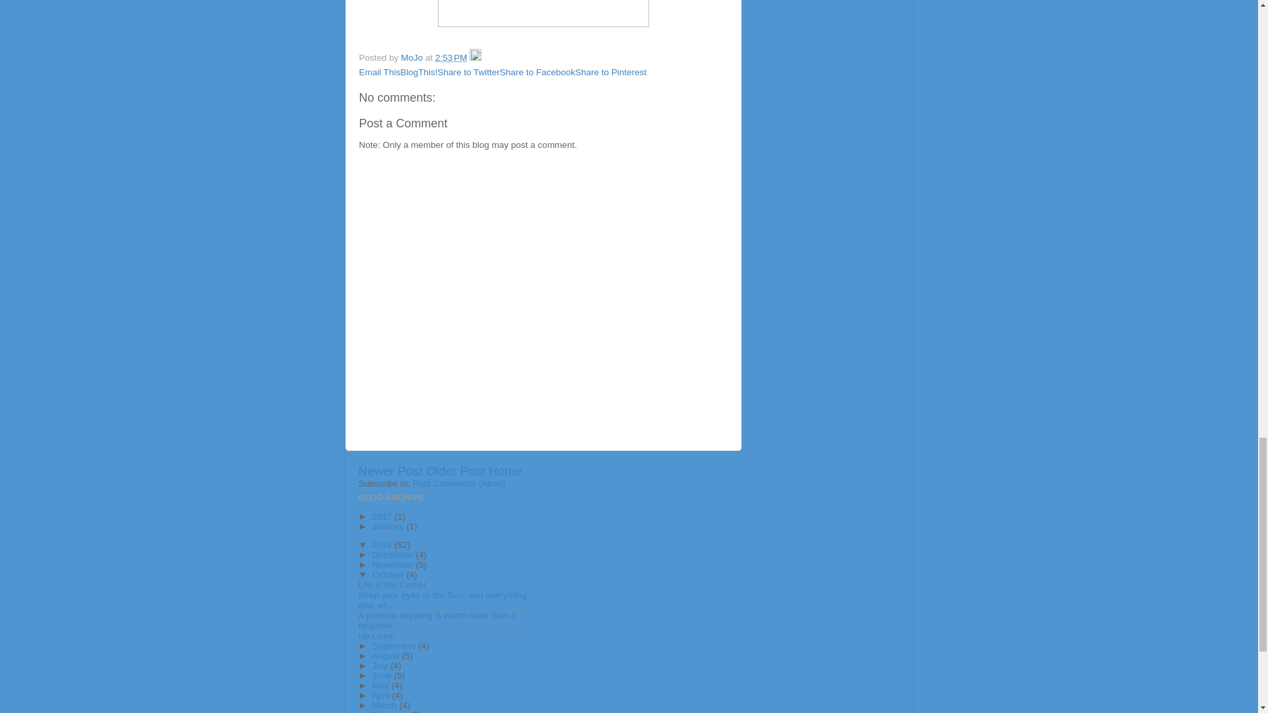 This screenshot has width=1268, height=713. Describe the element at coordinates (441, 600) in the screenshot. I see `Keep your eyes to the Son, and everything else wil...` at that location.